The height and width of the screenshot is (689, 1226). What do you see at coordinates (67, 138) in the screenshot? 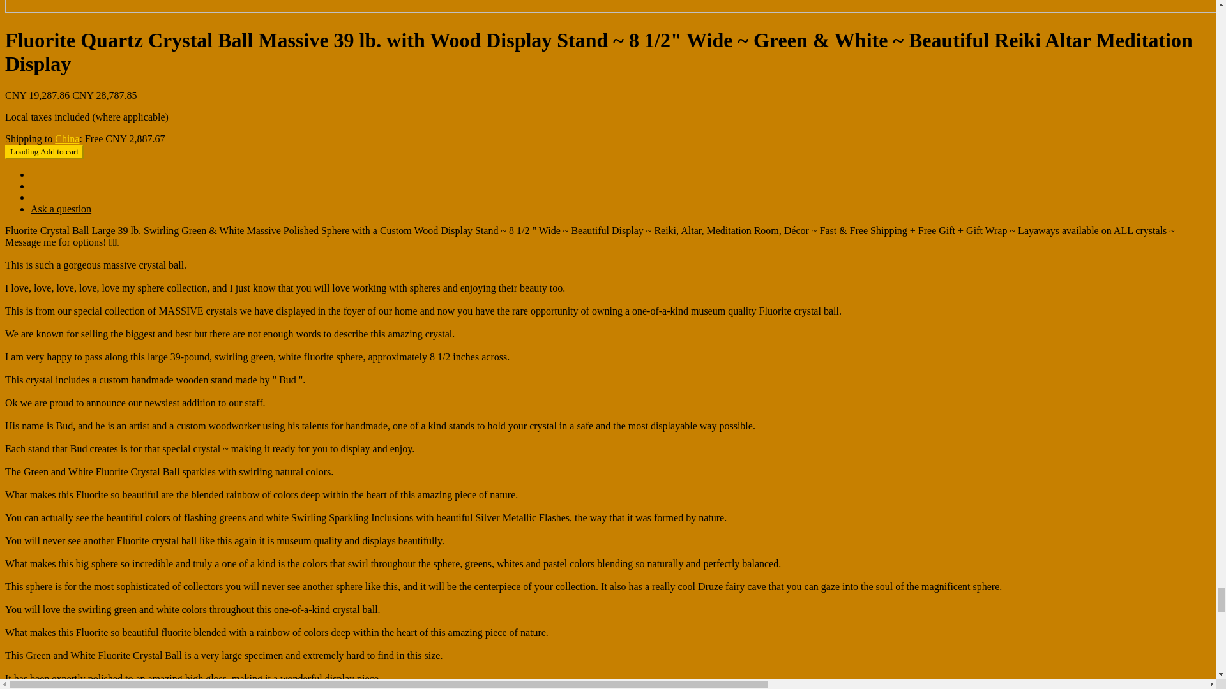
I see `China` at bounding box center [67, 138].